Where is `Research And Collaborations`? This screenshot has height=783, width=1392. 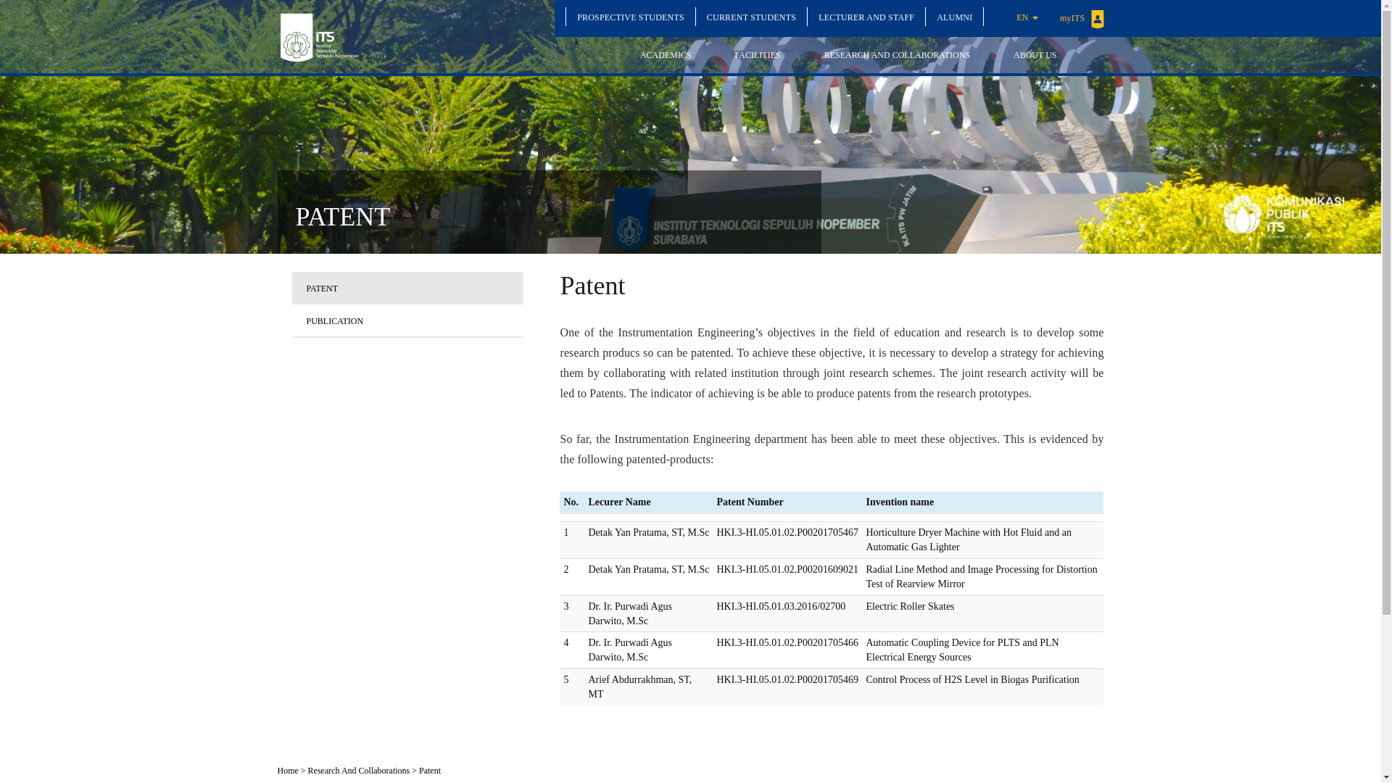 Research And Collaborations is located at coordinates (897, 55).